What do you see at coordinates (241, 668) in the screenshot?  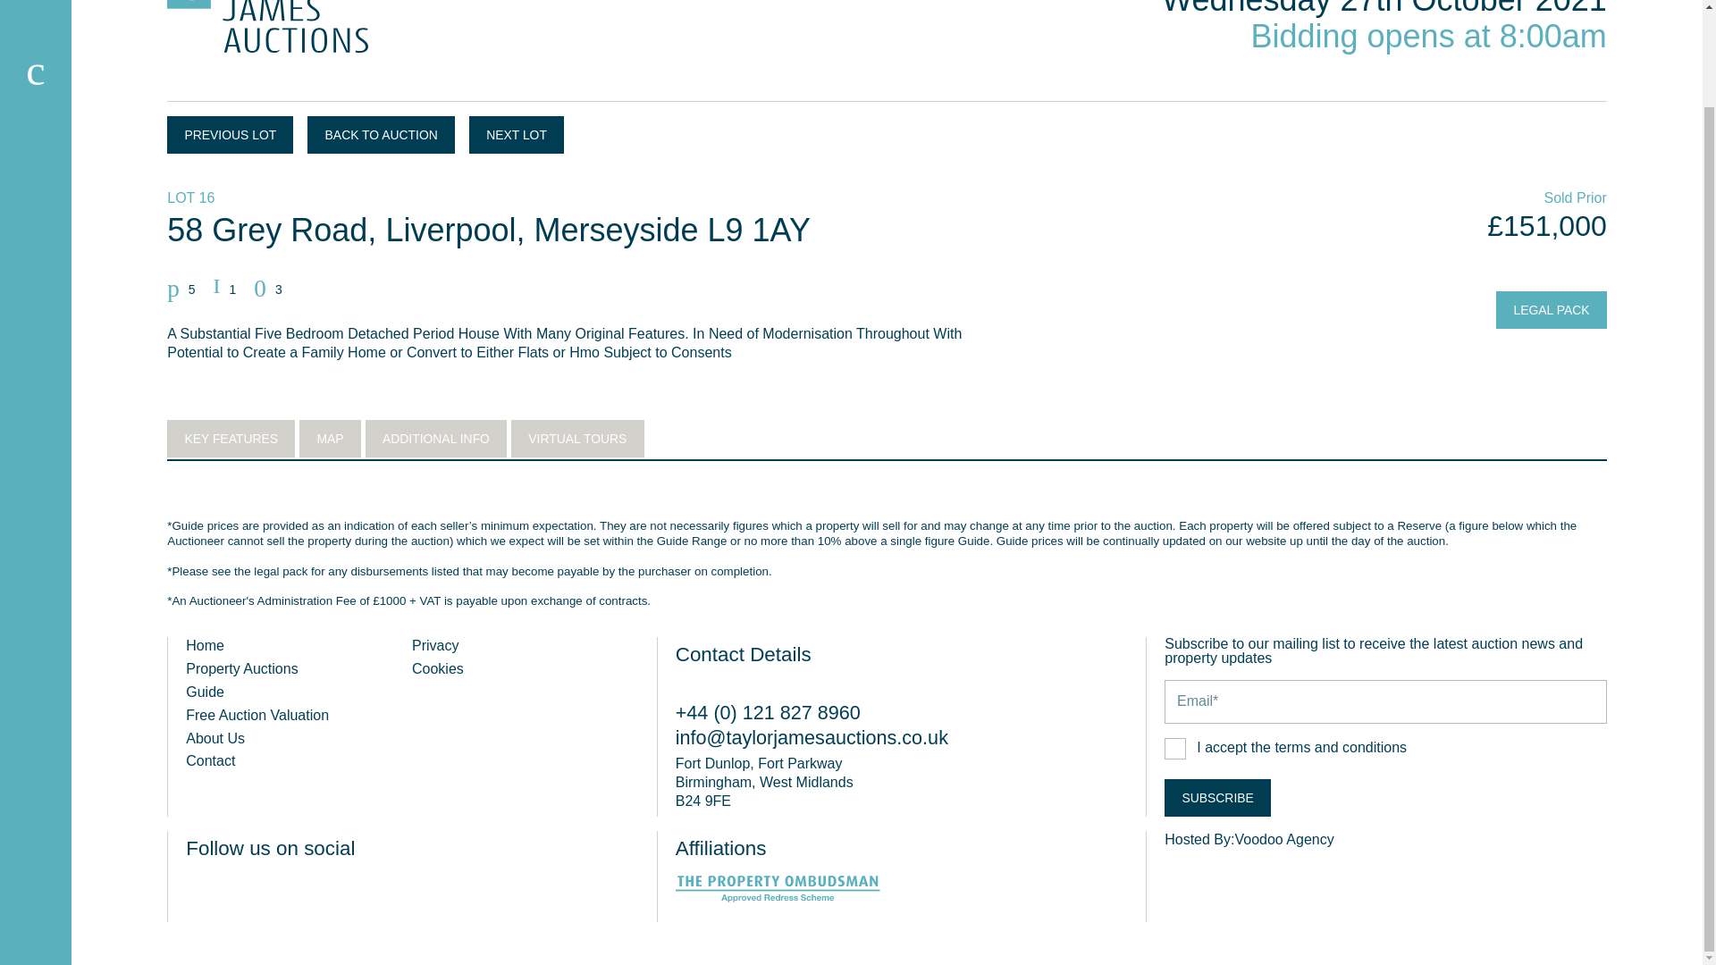 I see `Property Auctions` at bounding box center [241, 668].